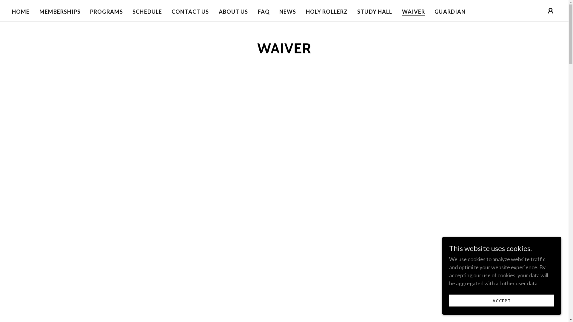 Image resolution: width=573 pixels, height=322 pixels. What do you see at coordinates (450, 11) in the screenshot?
I see `GUARDIAN` at bounding box center [450, 11].